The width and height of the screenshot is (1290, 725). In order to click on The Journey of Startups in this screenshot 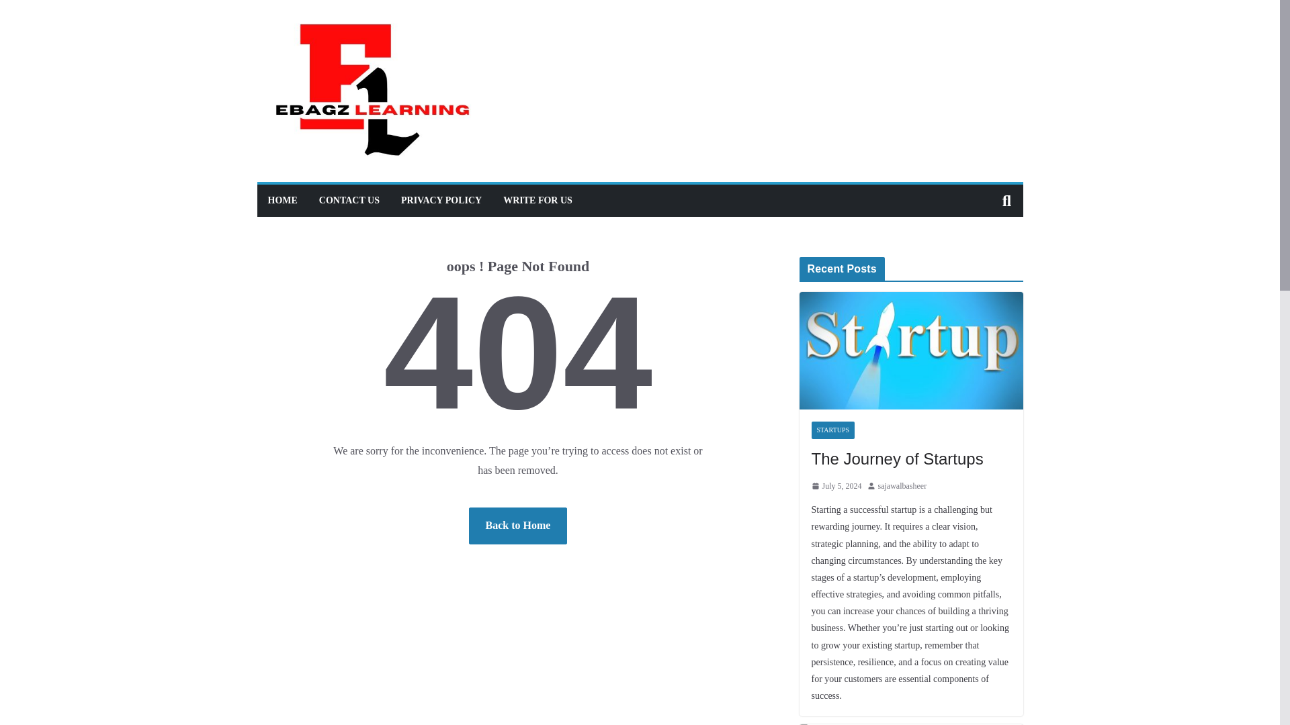, I will do `click(911, 459)`.